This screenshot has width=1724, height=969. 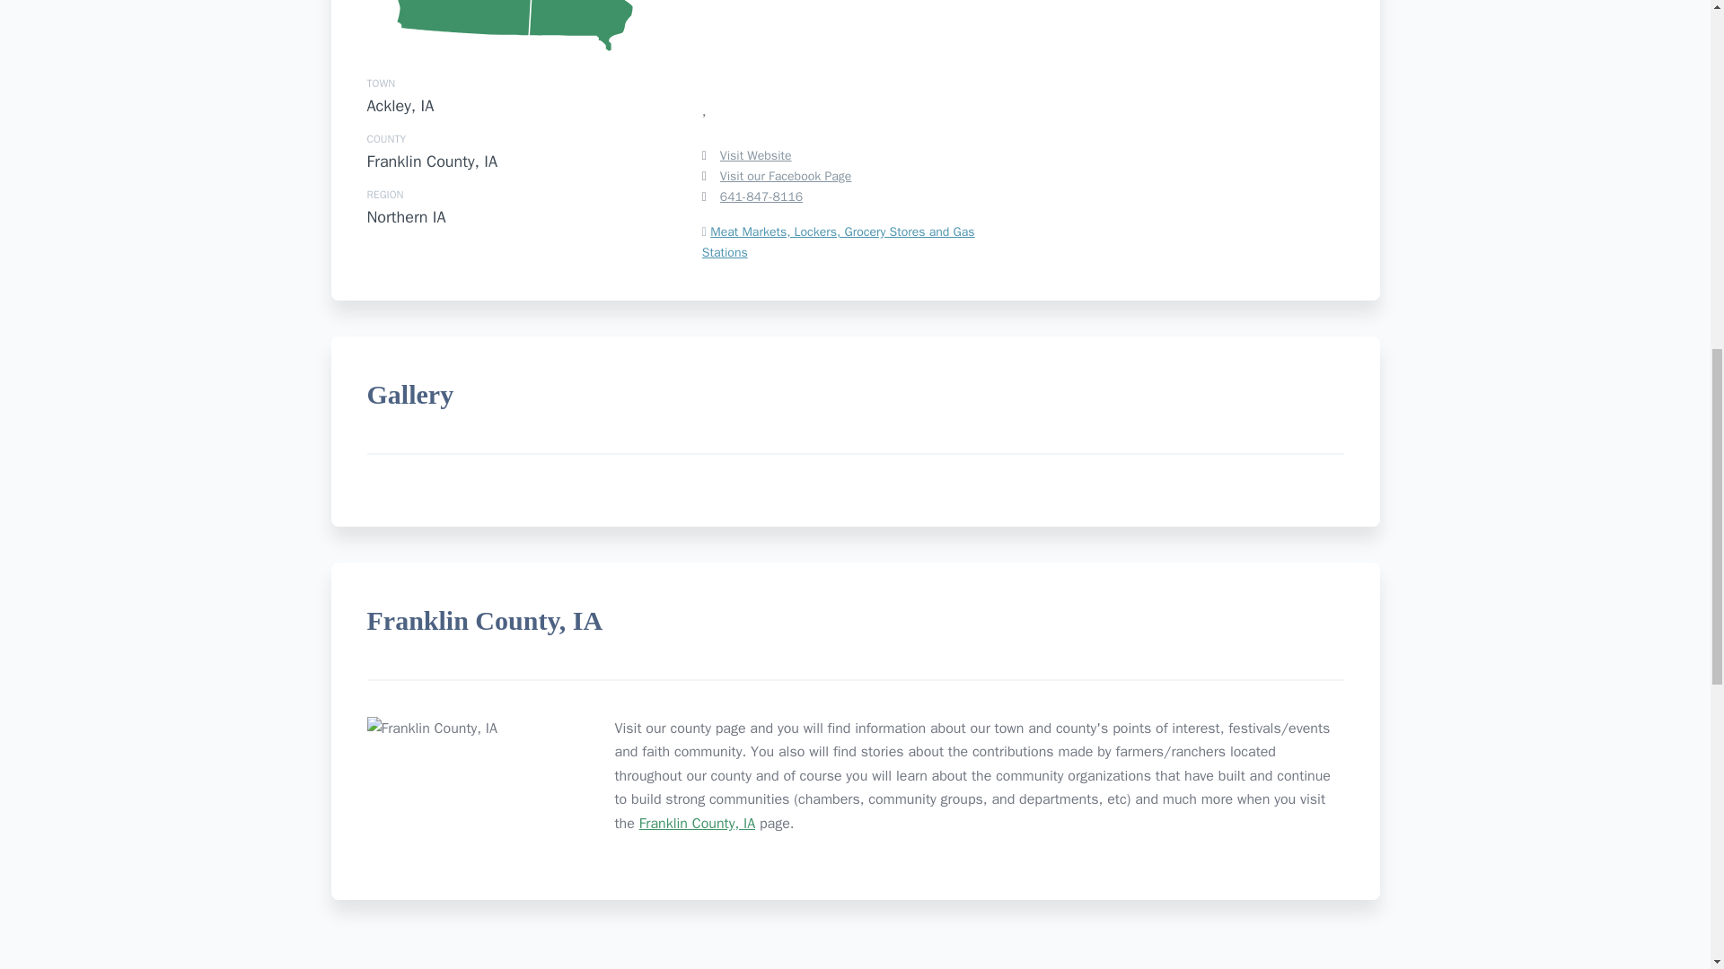 I want to click on Franklin County, IA, so click(x=697, y=824).